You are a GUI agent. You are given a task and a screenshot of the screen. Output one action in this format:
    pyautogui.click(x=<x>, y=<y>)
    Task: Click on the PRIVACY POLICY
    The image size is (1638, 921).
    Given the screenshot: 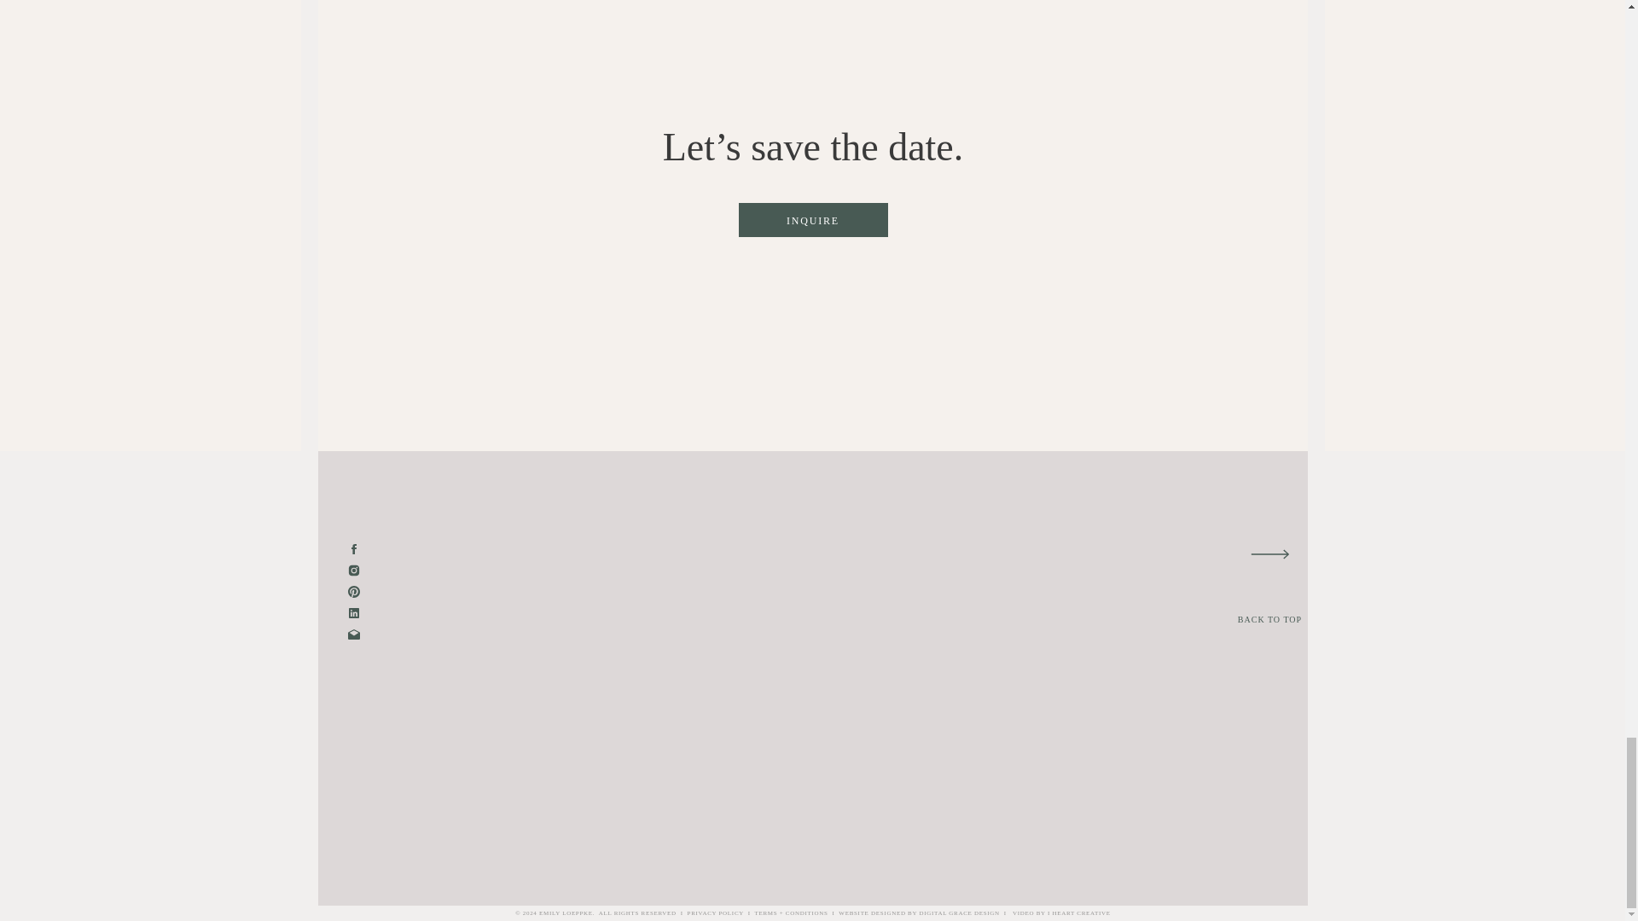 What is the action you would take?
    pyautogui.click(x=715, y=912)
    